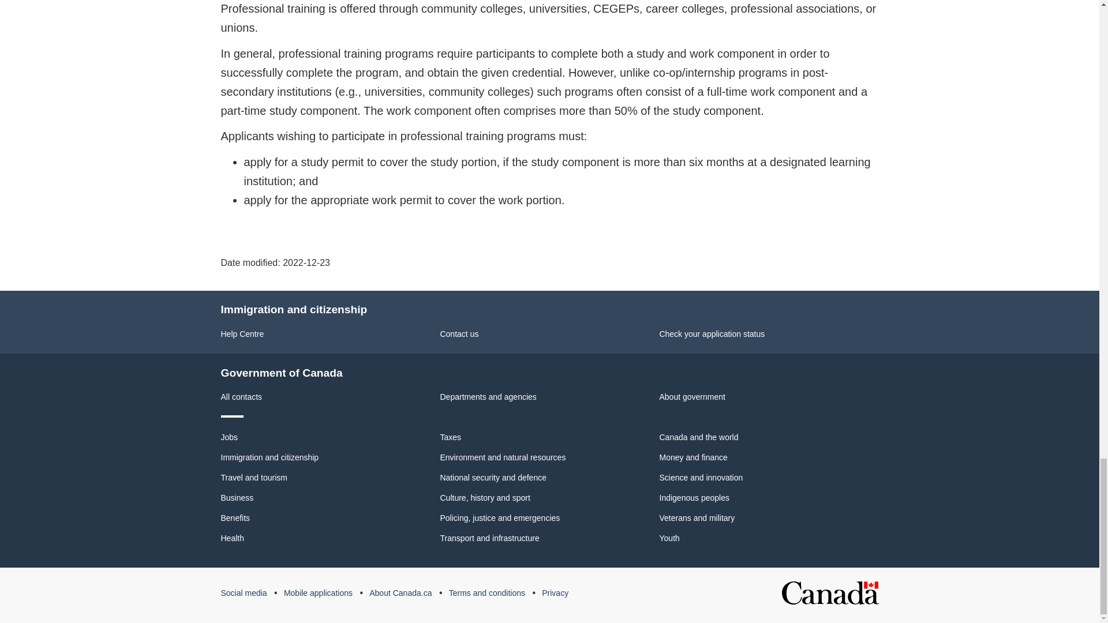 The image size is (1108, 623). I want to click on Contact us, so click(459, 334).